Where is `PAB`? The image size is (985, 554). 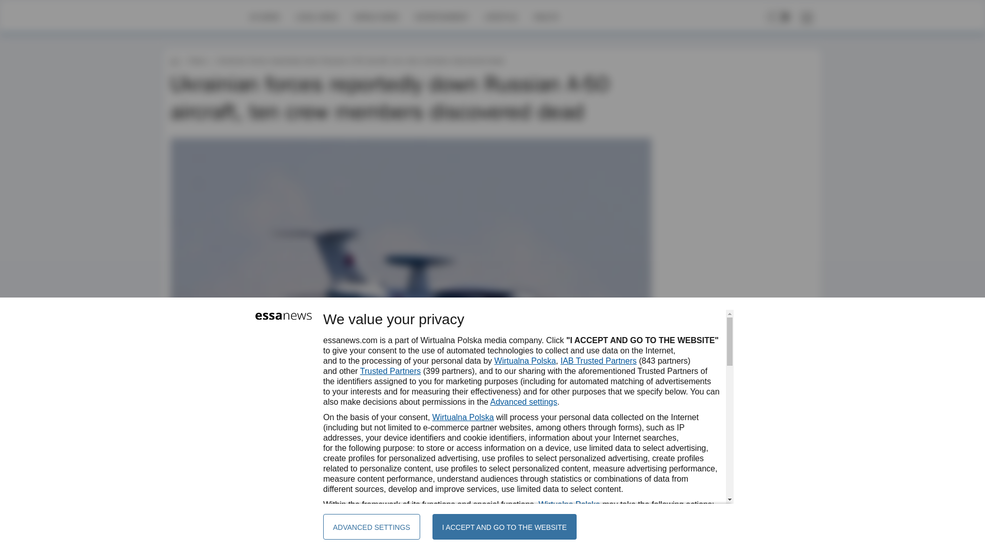 PAB is located at coordinates (202, 434).